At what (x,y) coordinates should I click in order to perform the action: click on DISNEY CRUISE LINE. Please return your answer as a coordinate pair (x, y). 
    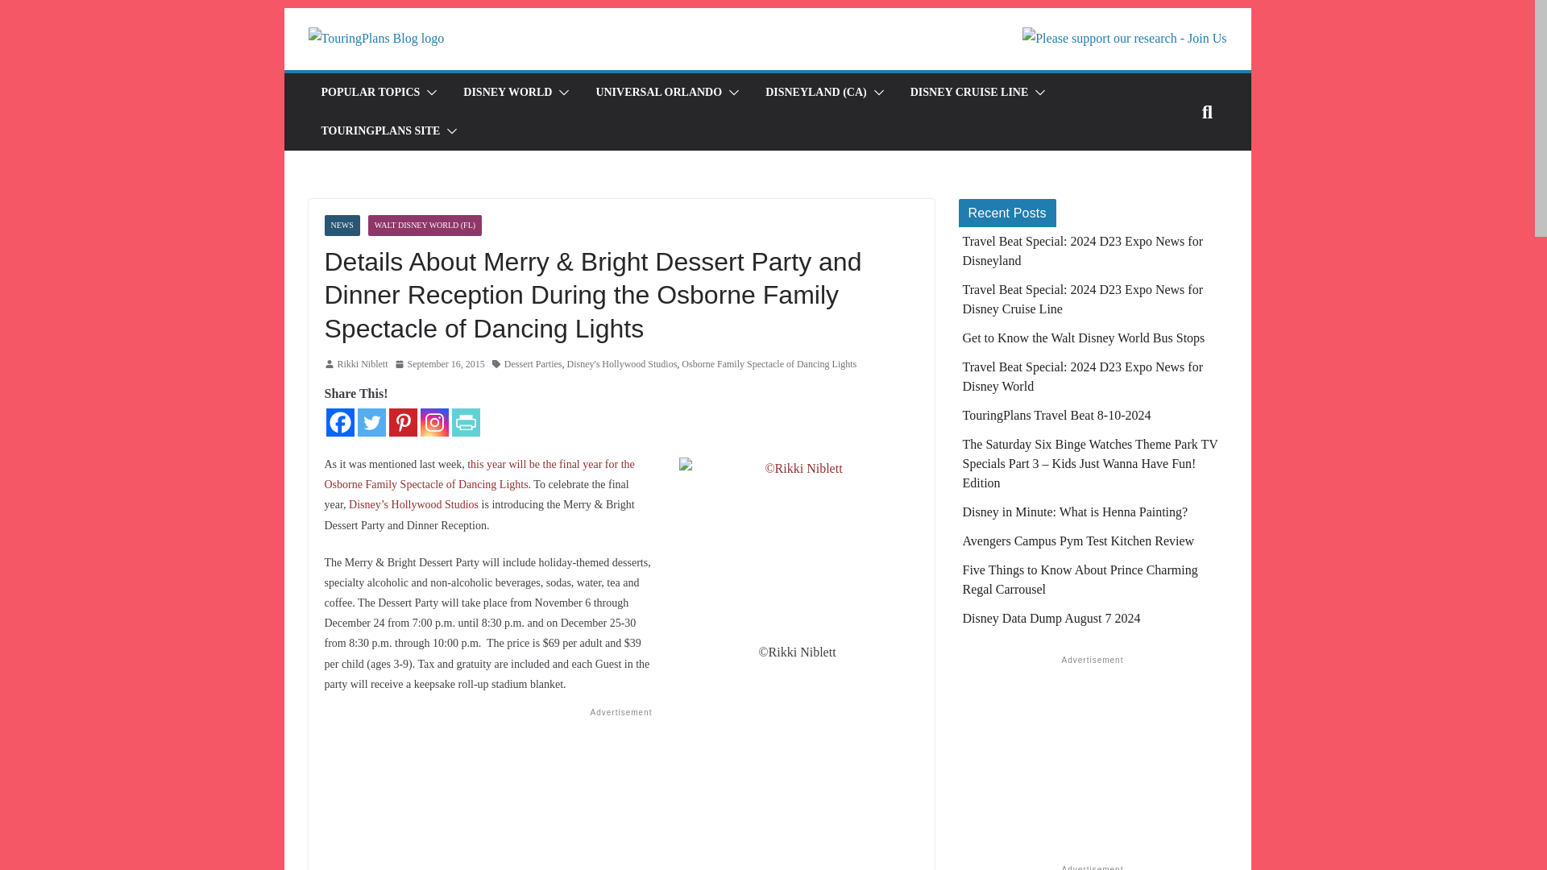
    Looking at the image, I should click on (969, 92).